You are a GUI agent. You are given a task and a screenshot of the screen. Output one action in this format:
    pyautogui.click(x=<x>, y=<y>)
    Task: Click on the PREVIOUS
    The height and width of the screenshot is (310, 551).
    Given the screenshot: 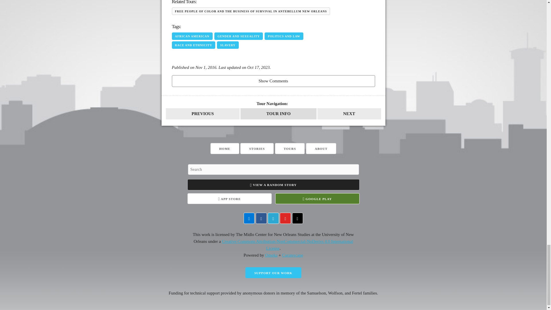 What is the action you would take?
    pyautogui.click(x=203, y=114)
    